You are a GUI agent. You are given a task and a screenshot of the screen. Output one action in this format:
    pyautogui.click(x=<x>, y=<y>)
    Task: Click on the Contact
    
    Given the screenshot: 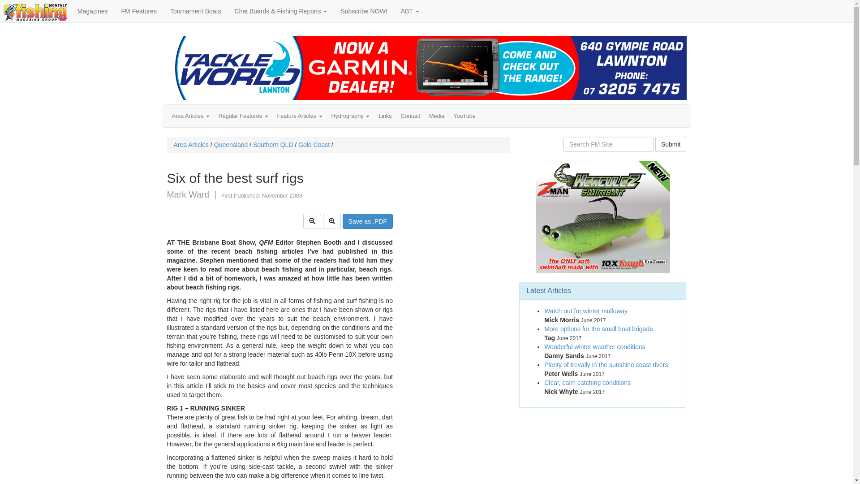 What is the action you would take?
    pyautogui.click(x=410, y=116)
    